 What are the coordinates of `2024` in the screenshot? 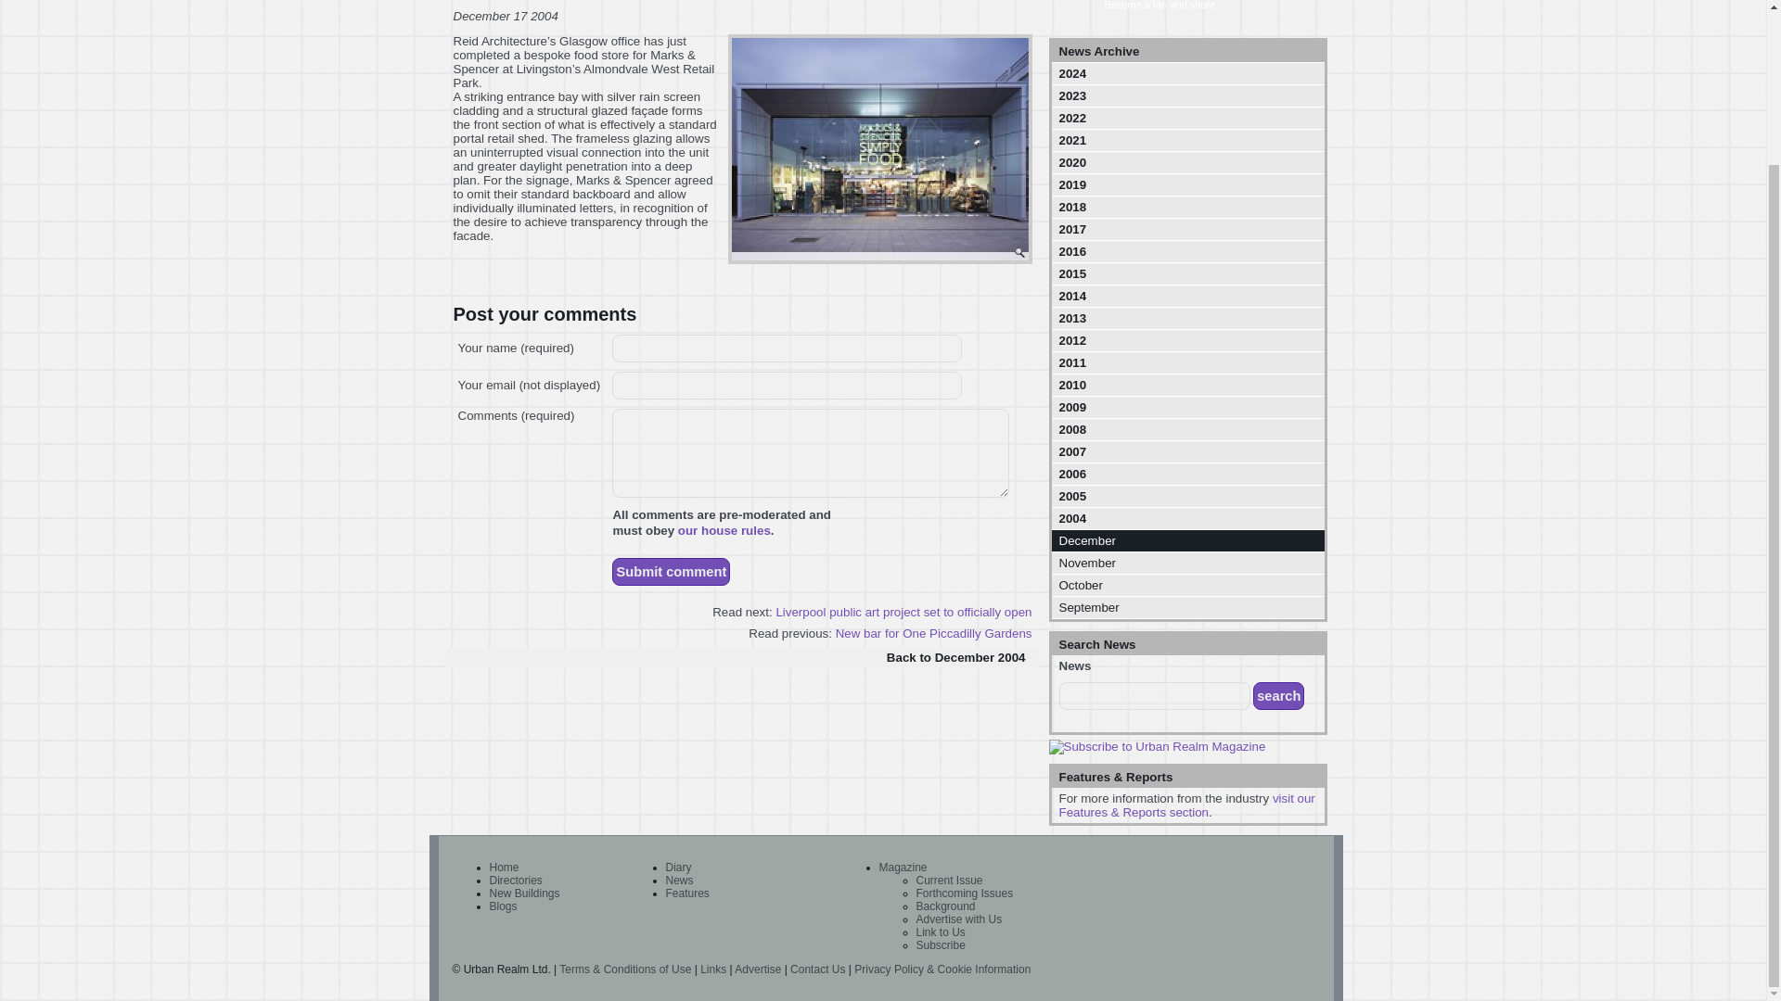 It's located at (1188, 72).